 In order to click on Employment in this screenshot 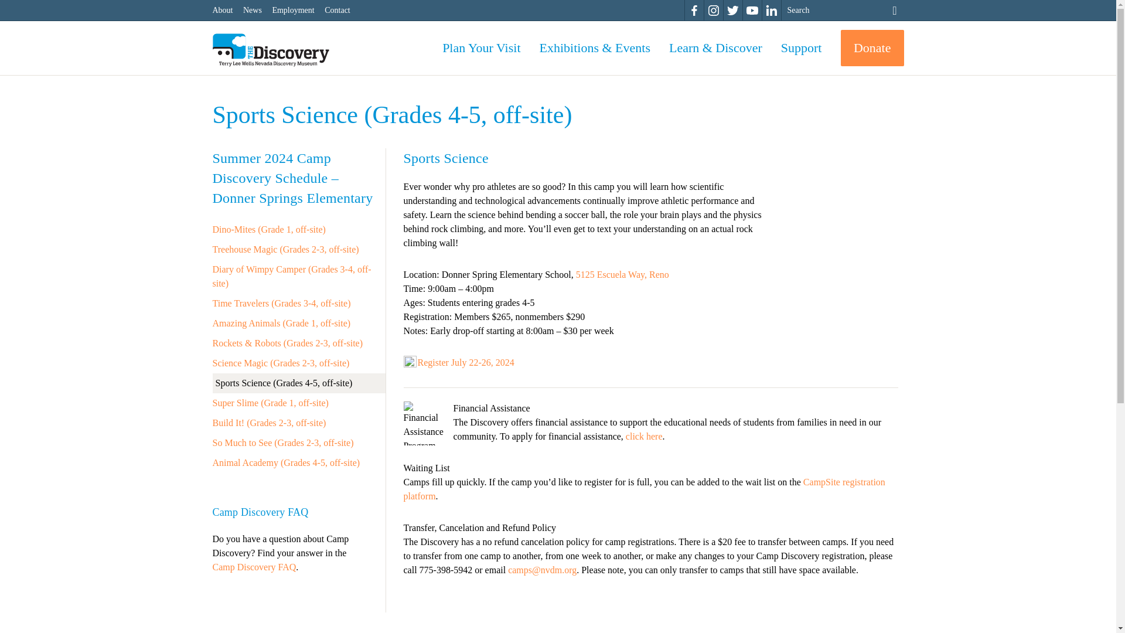, I will do `click(298, 10)`.